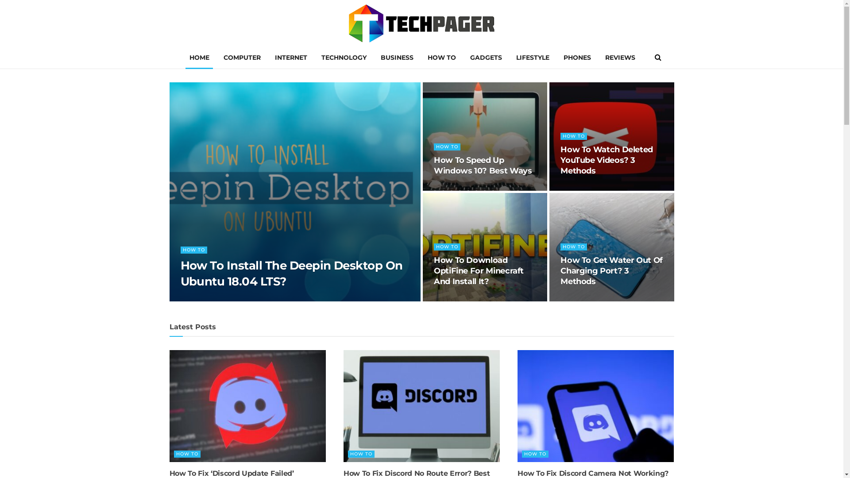 The width and height of the screenshot is (850, 478). What do you see at coordinates (292, 274) in the screenshot?
I see `How To Install The Deepin Desktop On Ubuntu 18.04 LTS?` at bounding box center [292, 274].